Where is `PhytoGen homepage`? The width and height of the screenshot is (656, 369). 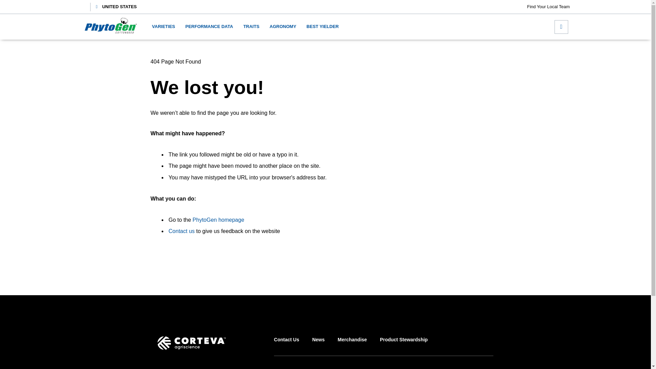
PhytoGen homepage is located at coordinates (218, 220).